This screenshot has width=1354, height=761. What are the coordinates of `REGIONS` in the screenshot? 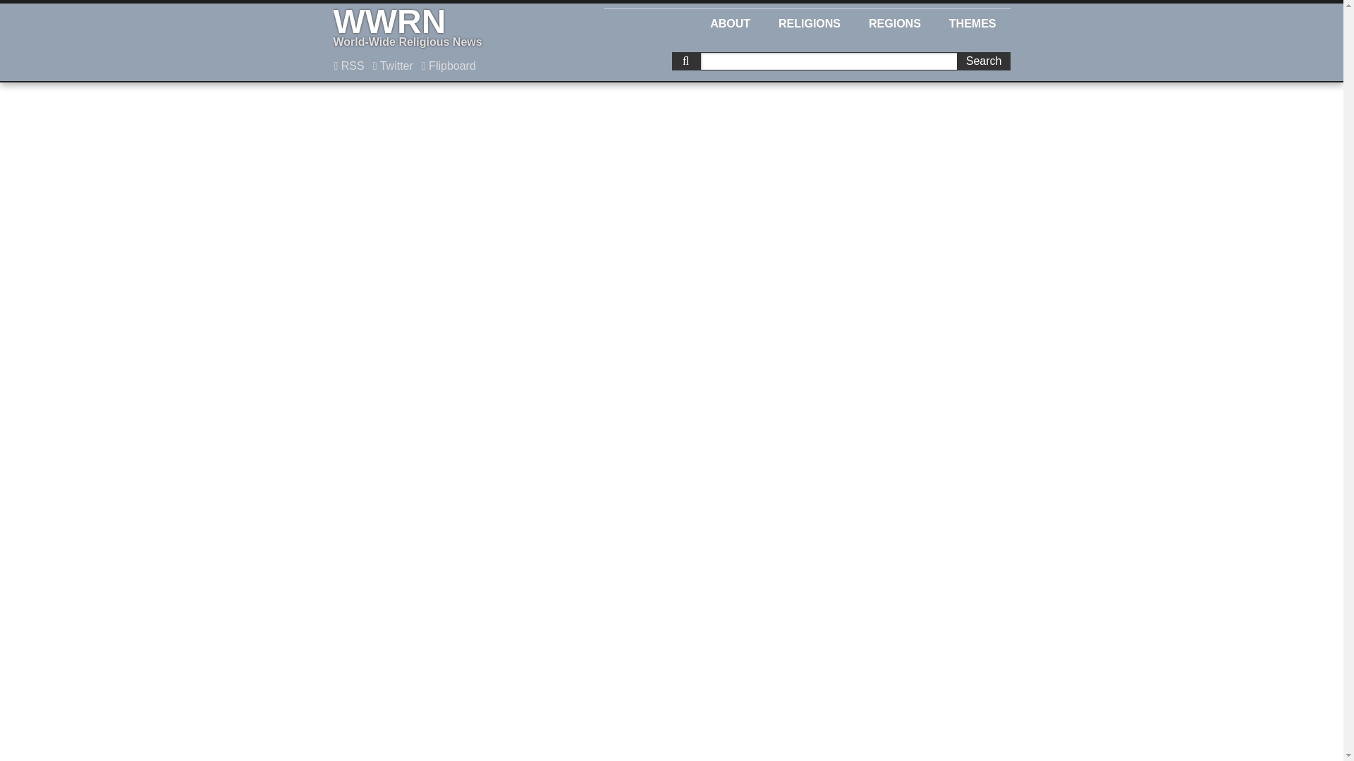 It's located at (451, 28).